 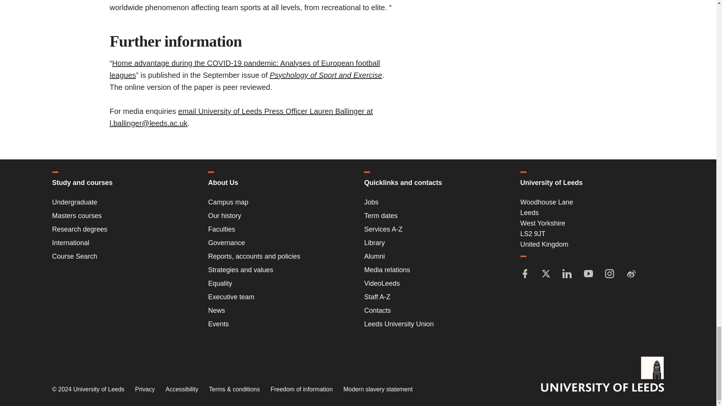 I want to click on Go to Freedom of information page, so click(x=301, y=389).